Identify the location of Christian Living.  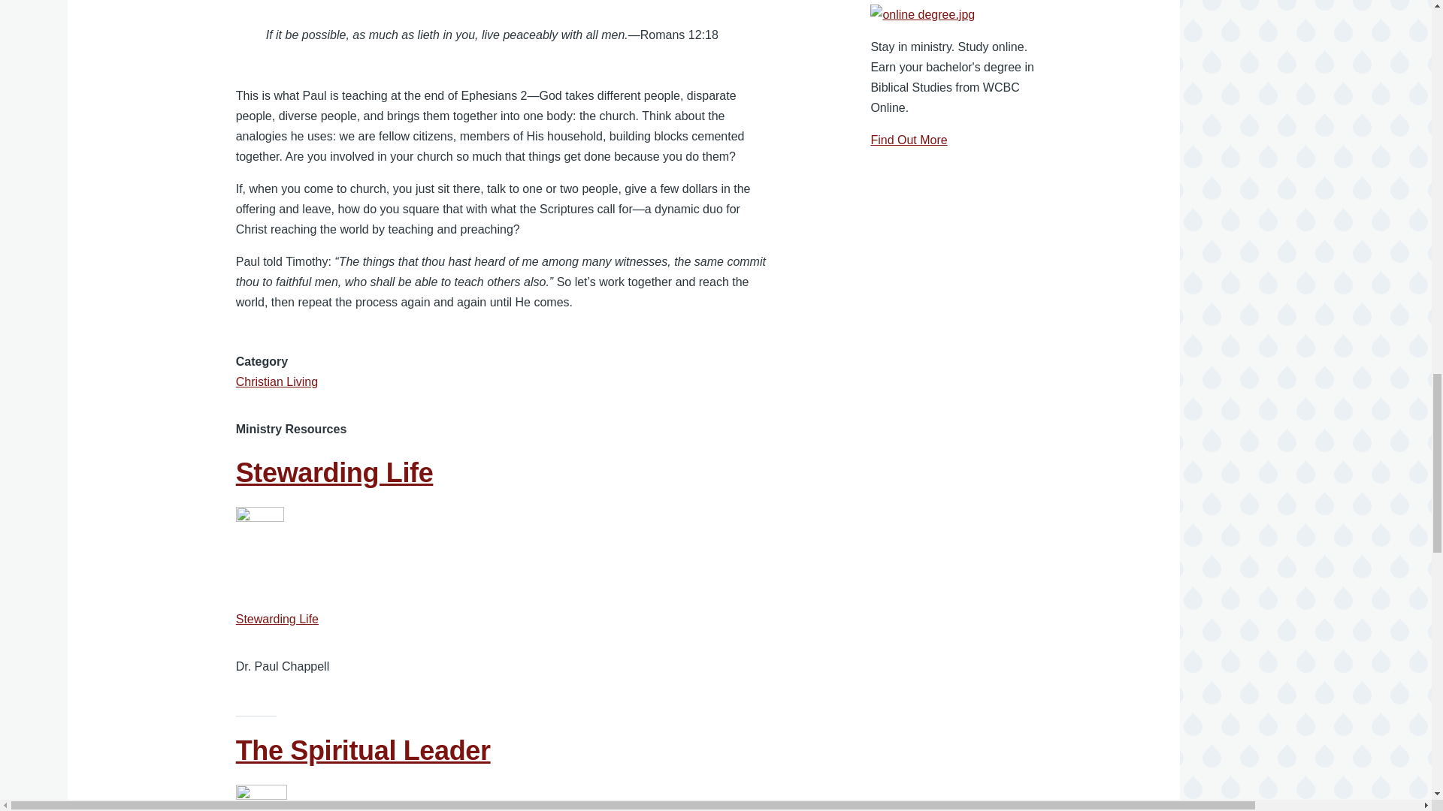
(277, 381).